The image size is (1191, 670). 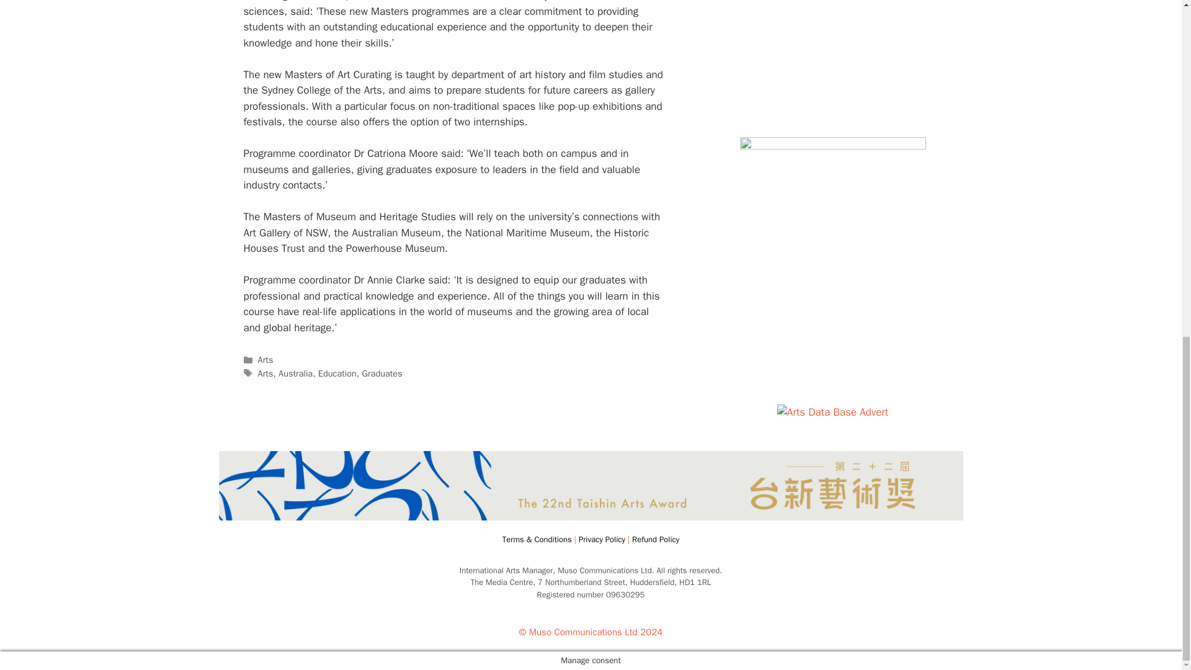 What do you see at coordinates (602, 539) in the screenshot?
I see `Privacy Policy` at bounding box center [602, 539].